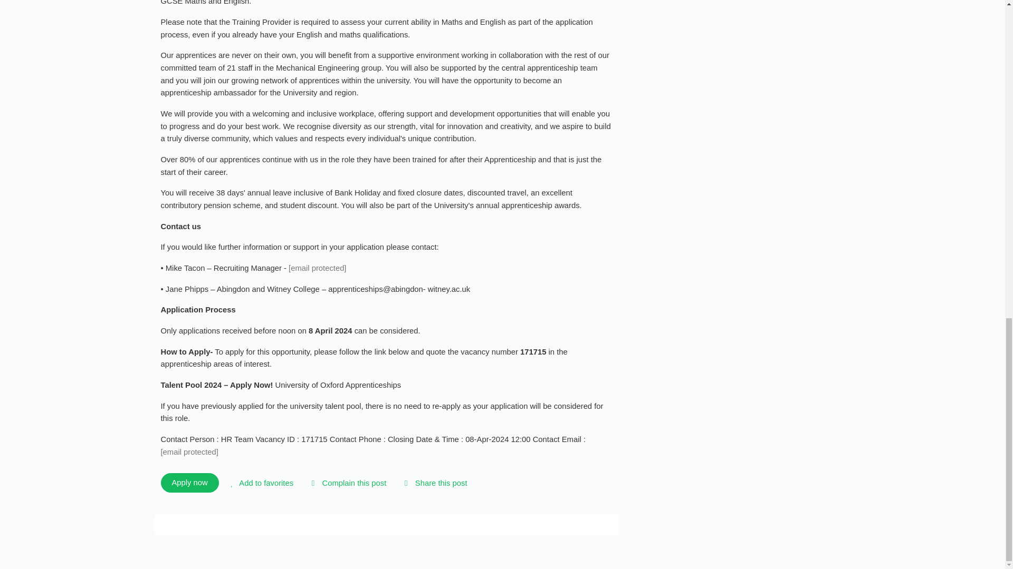 This screenshot has height=569, width=1013. Describe the element at coordinates (260, 483) in the screenshot. I see `Add to favorites` at that location.